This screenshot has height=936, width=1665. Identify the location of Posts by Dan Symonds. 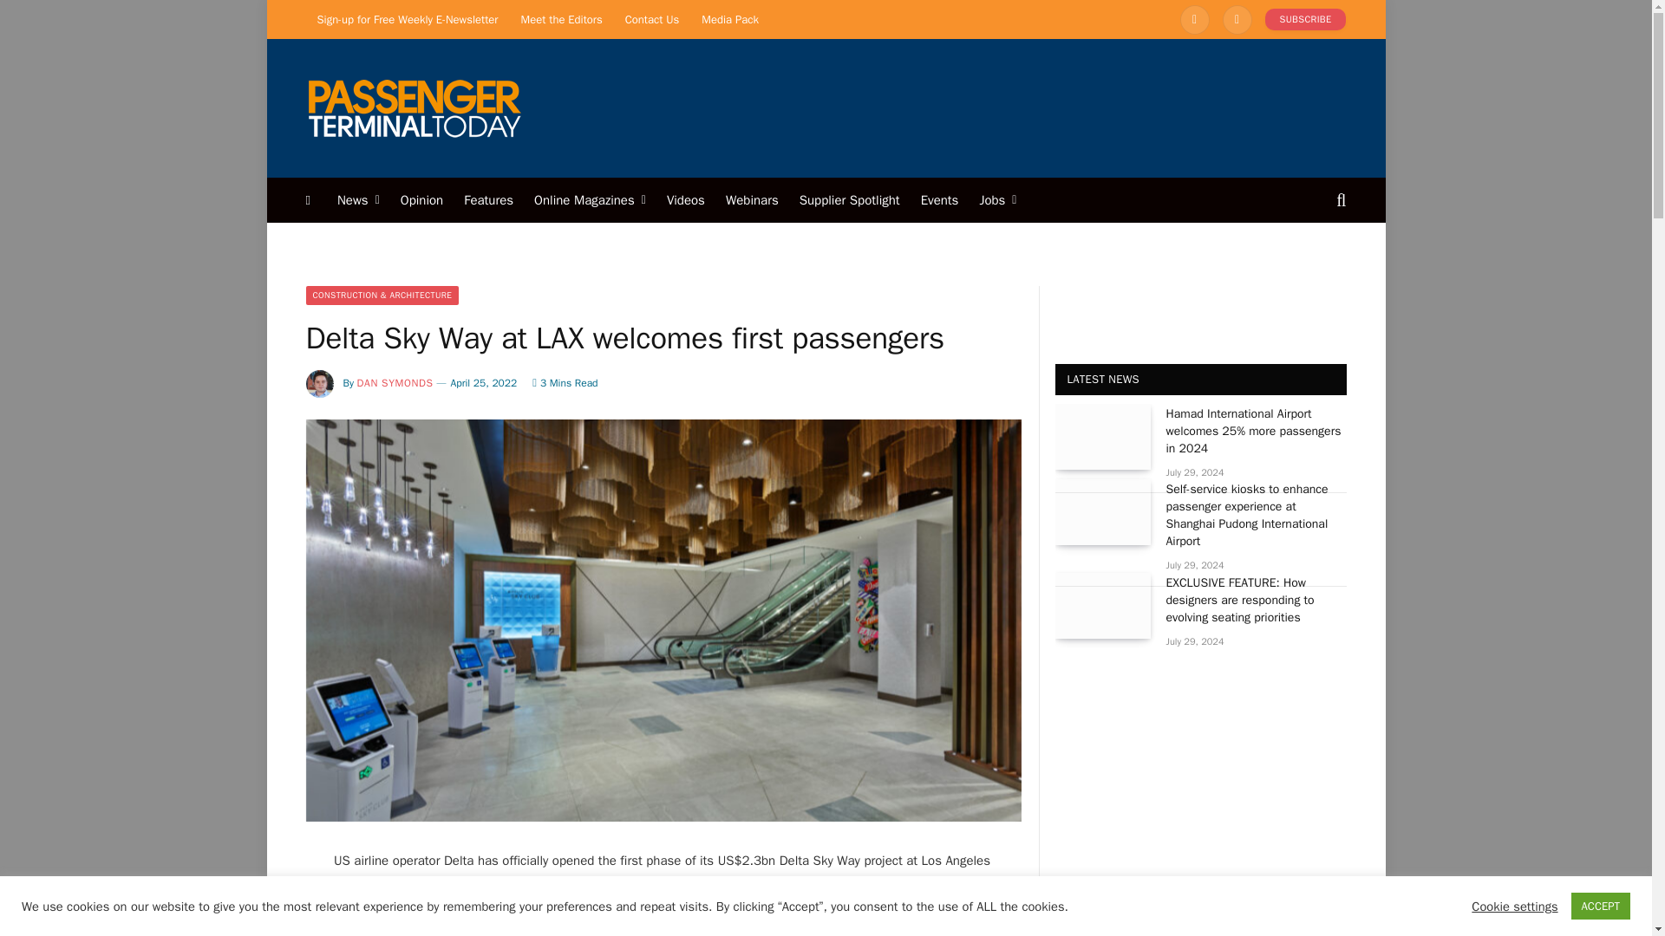
(395, 383).